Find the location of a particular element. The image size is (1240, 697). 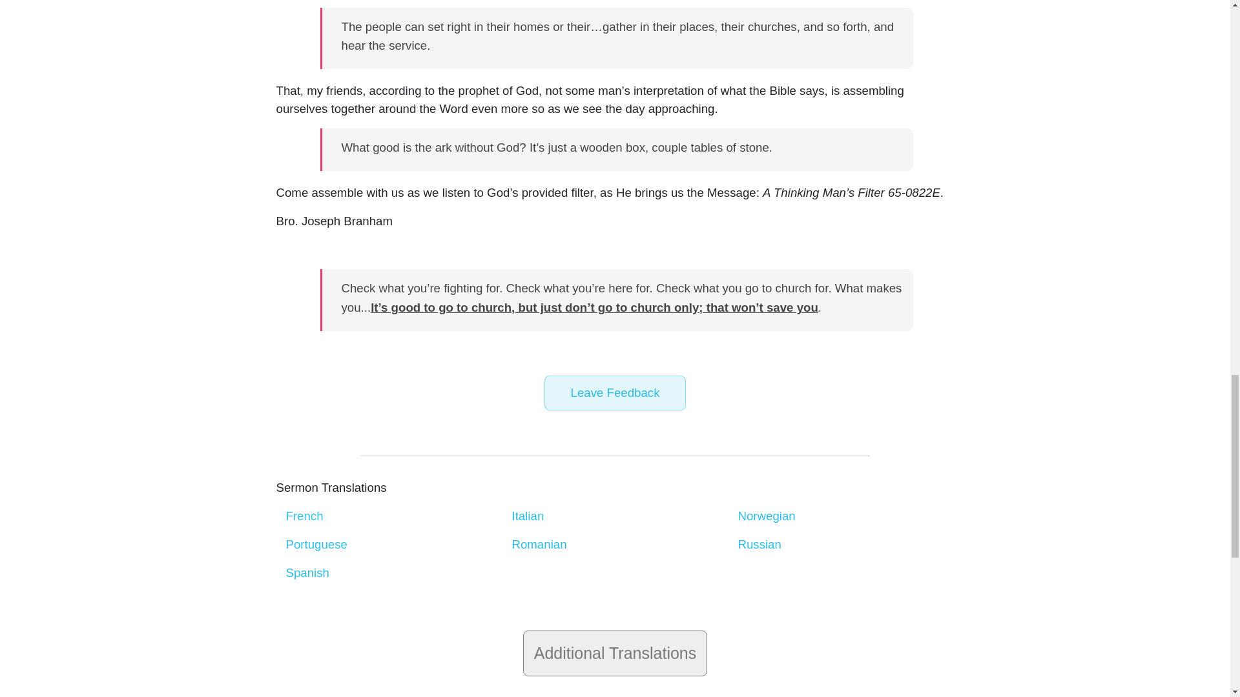

Spanish is located at coordinates (306, 572).